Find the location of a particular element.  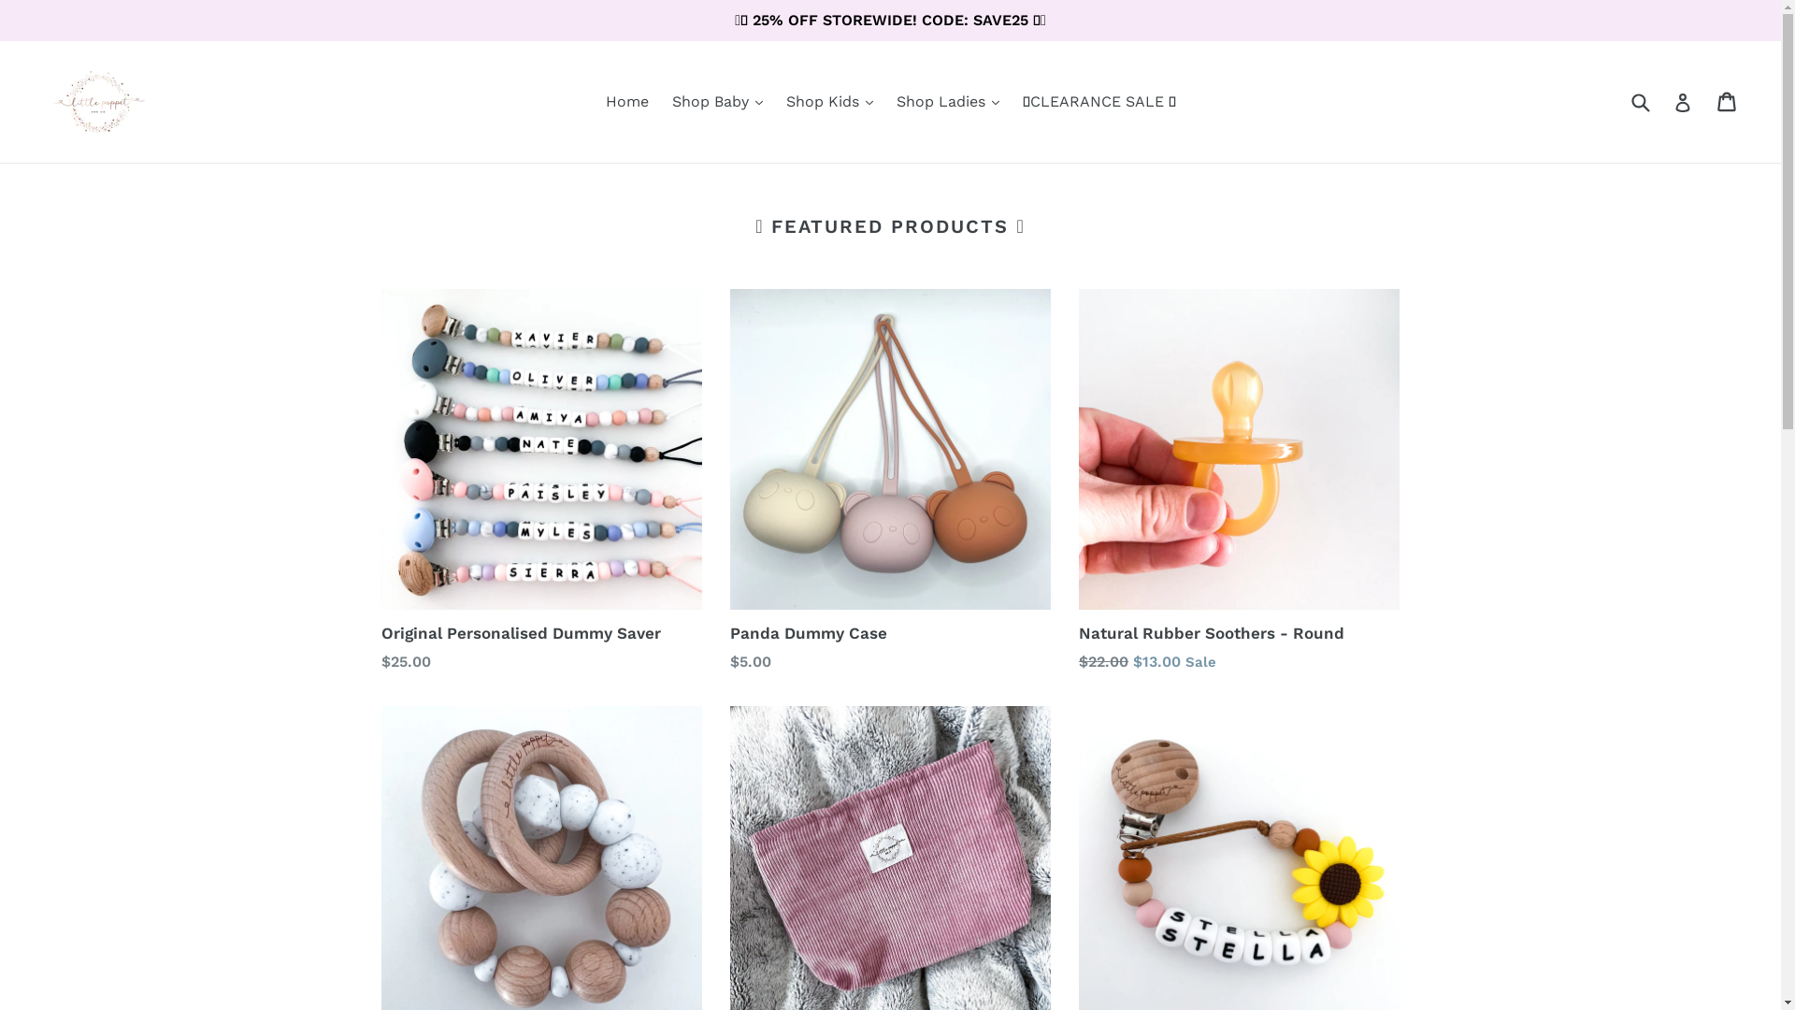

Cart
Cart is located at coordinates (1728, 102).